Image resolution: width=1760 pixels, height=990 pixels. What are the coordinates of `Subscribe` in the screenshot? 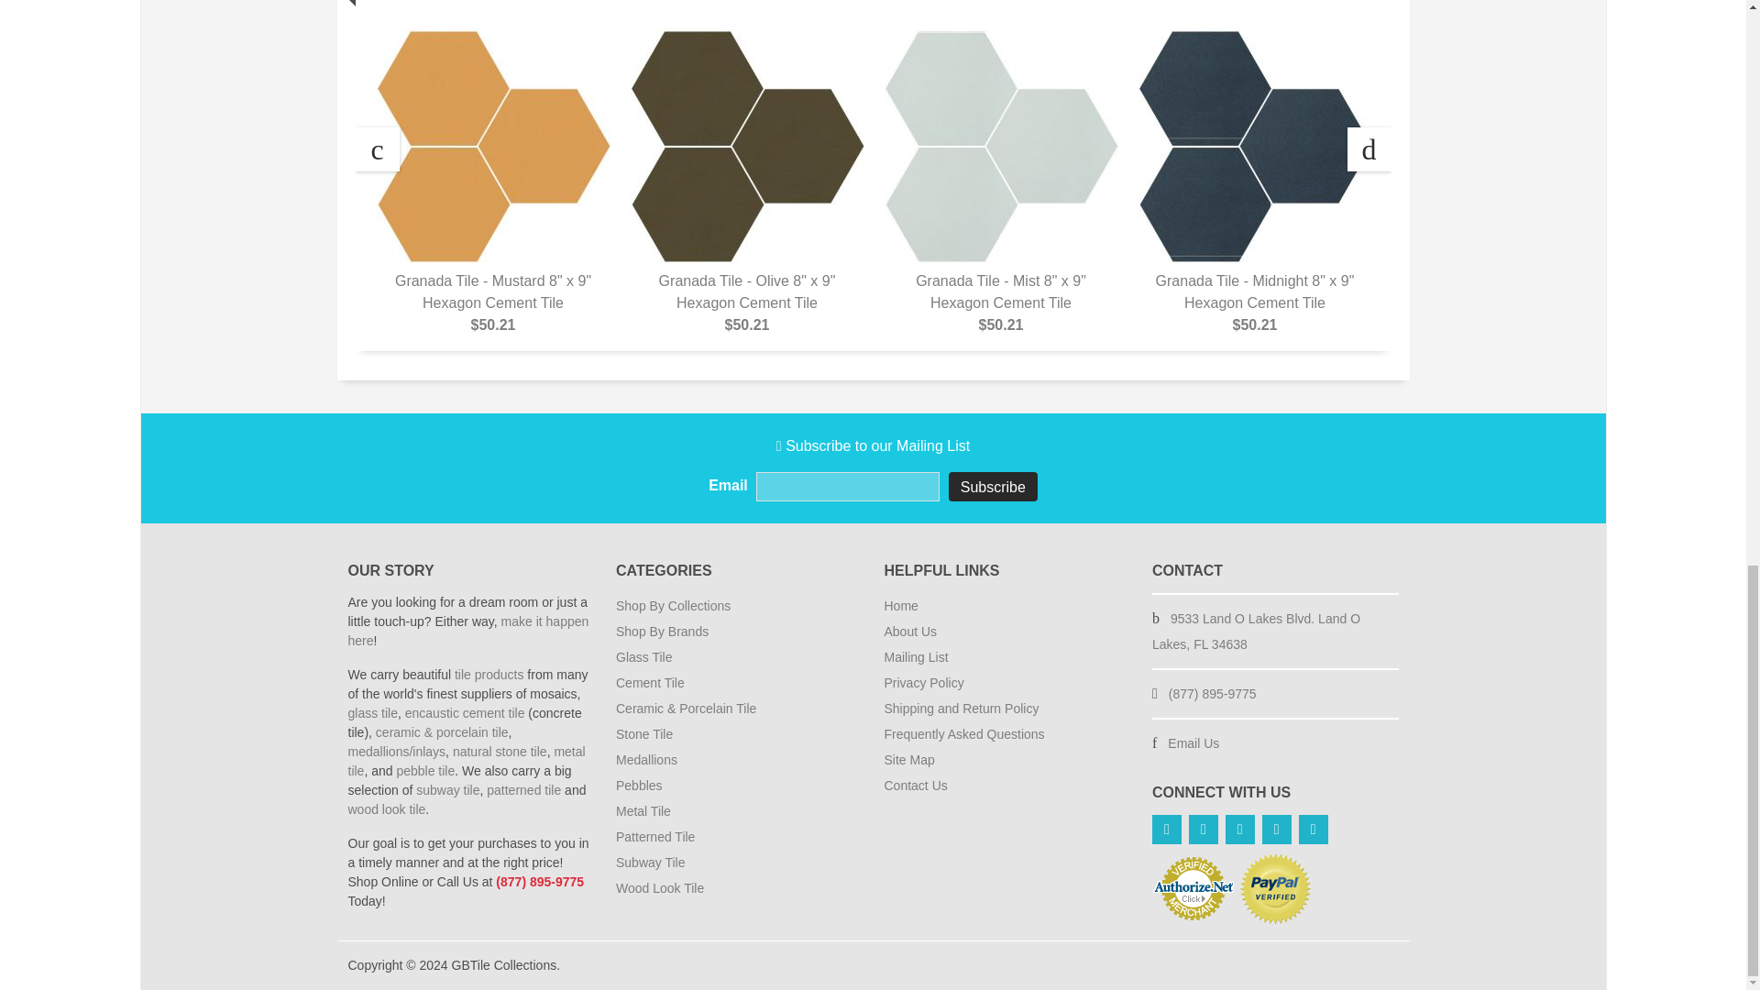 It's located at (993, 486).